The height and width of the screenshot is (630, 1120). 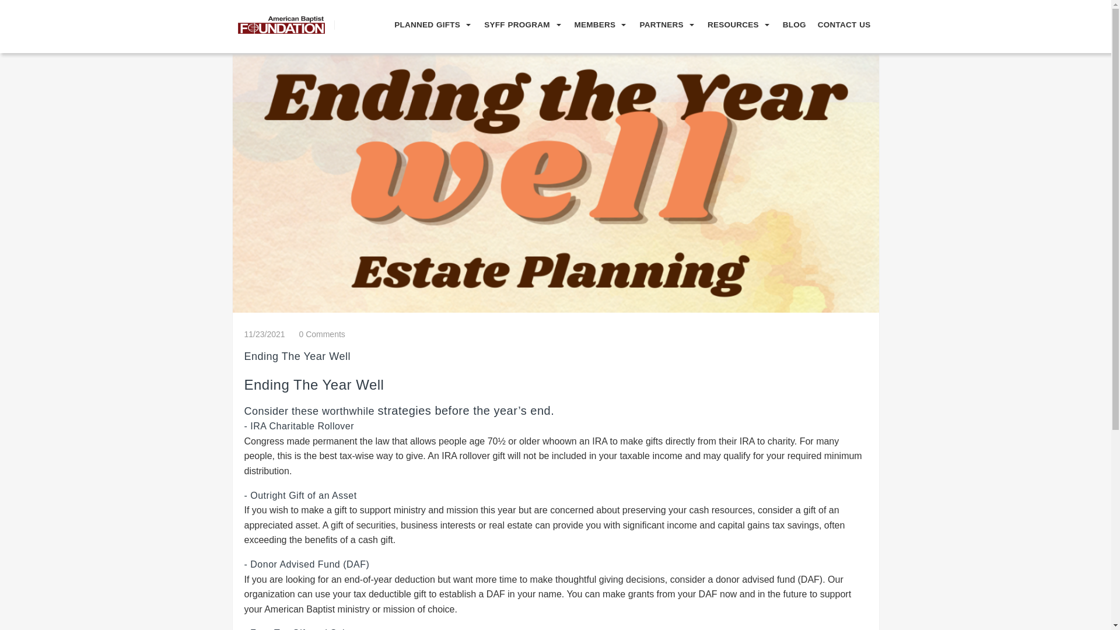 I want to click on MEMBERS, so click(x=591, y=24).